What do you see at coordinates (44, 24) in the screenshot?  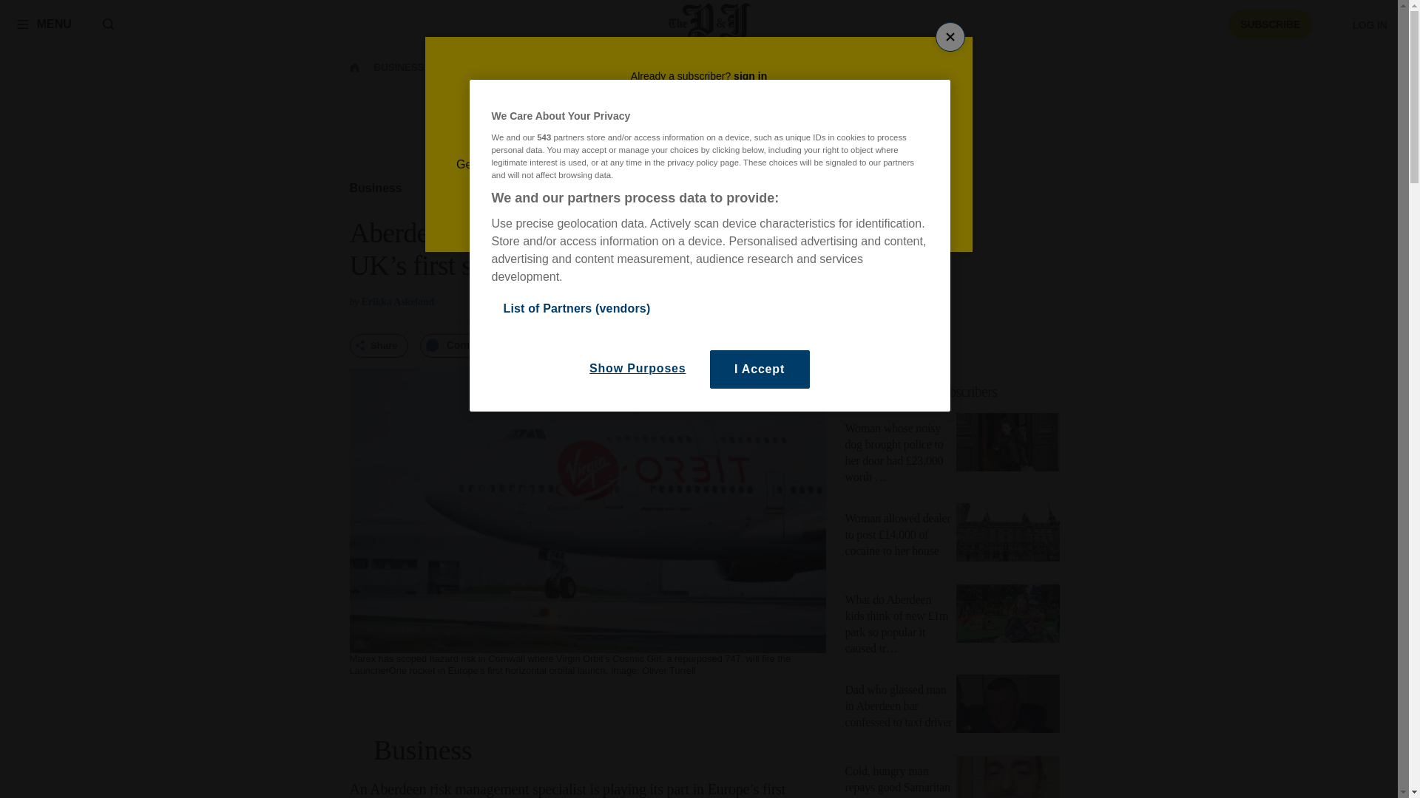 I see `MENU` at bounding box center [44, 24].